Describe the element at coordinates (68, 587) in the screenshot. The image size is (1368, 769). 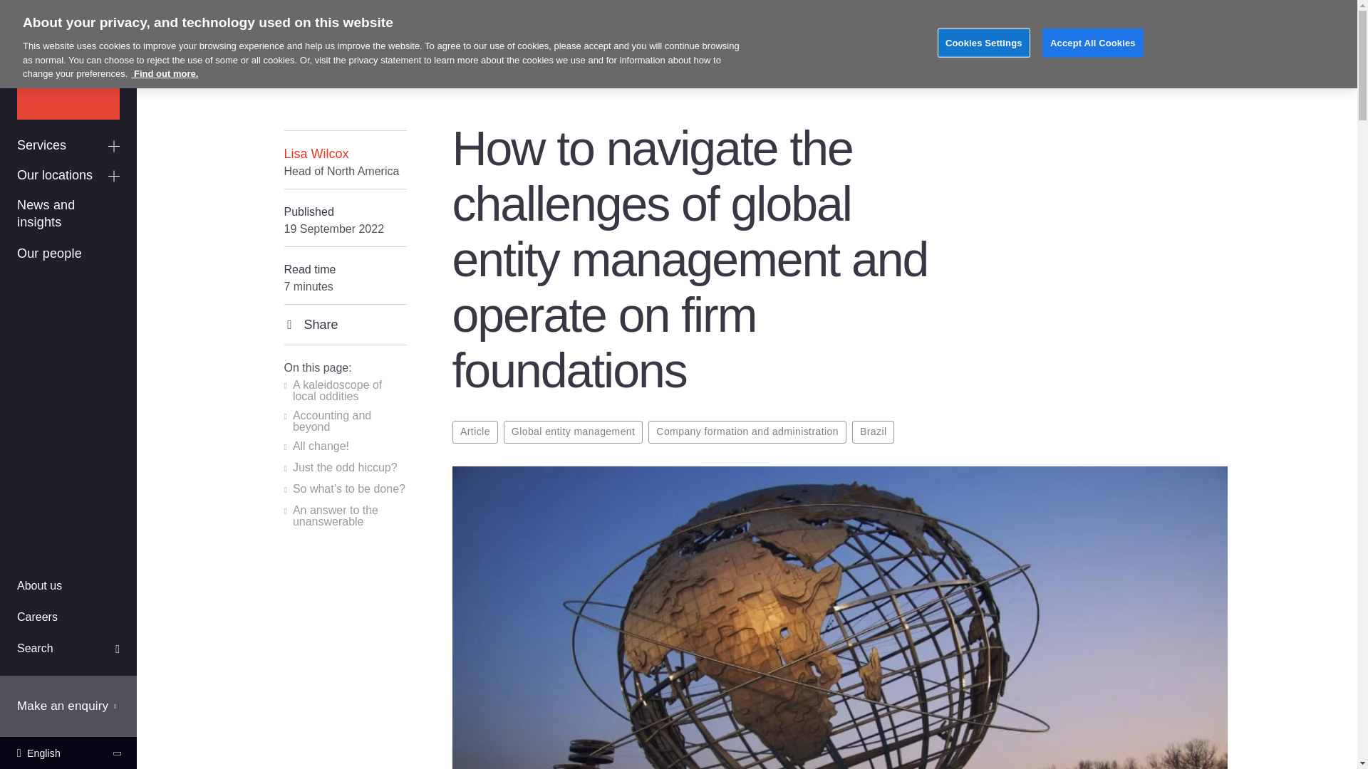
I see `About us` at that location.